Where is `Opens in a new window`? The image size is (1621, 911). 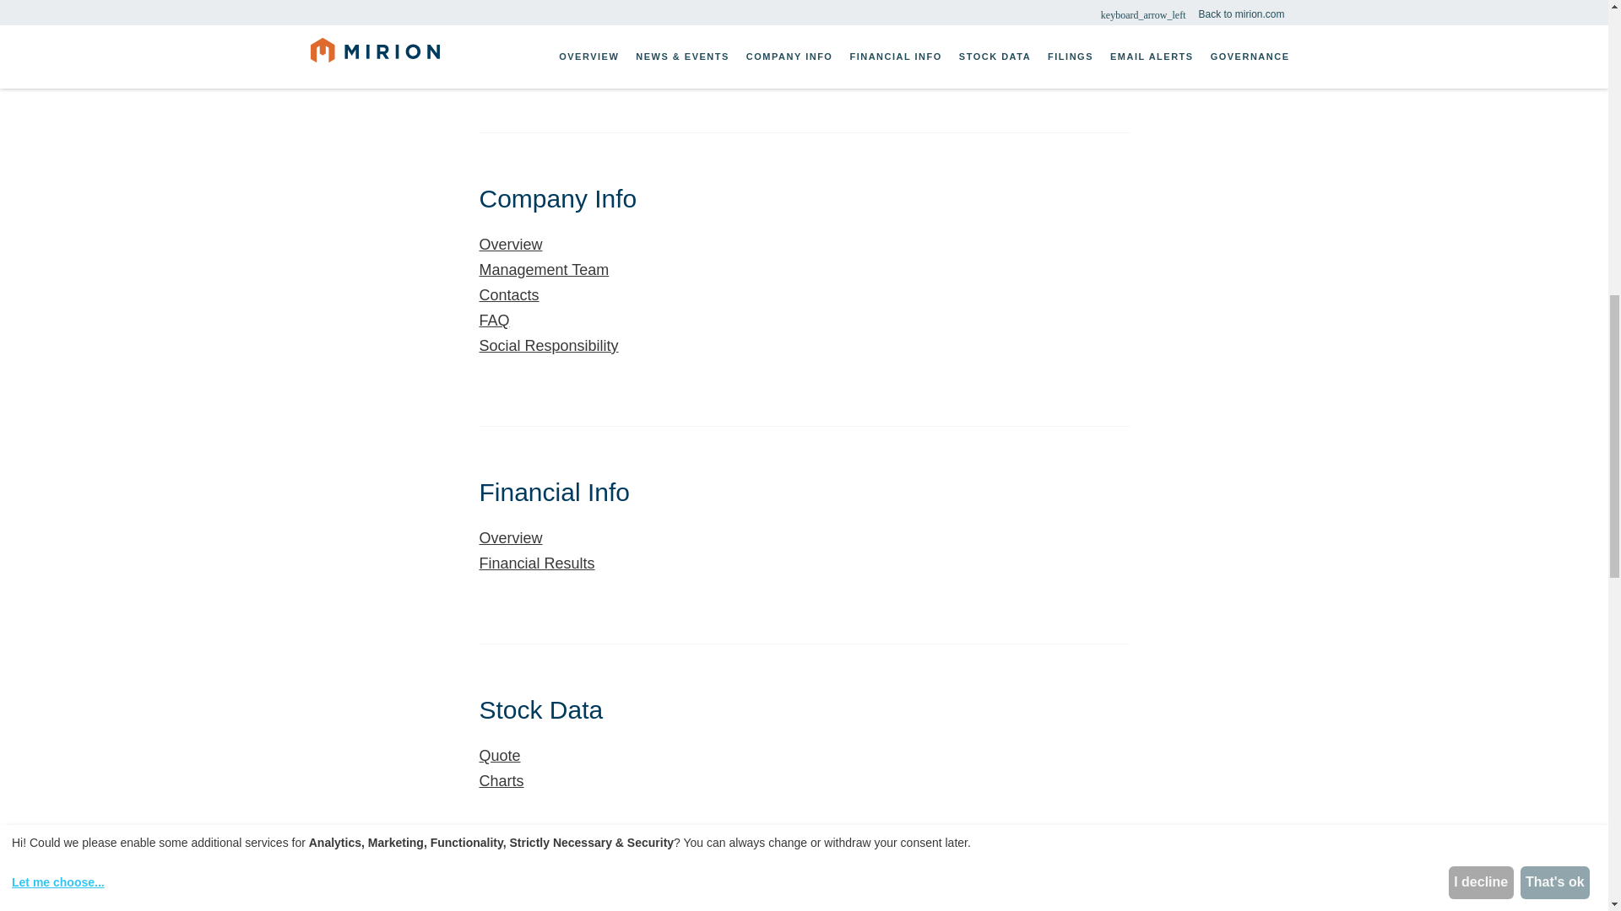
Opens in a new window is located at coordinates (579, 346).